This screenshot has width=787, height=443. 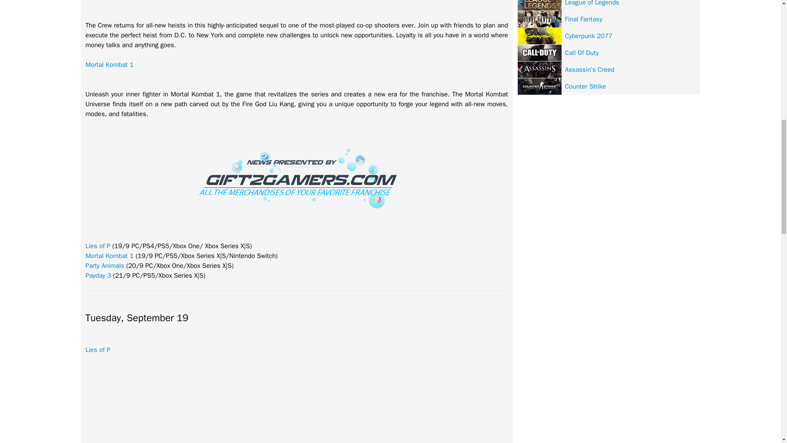 I want to click on Payday 3, so click(x=98, y=276).